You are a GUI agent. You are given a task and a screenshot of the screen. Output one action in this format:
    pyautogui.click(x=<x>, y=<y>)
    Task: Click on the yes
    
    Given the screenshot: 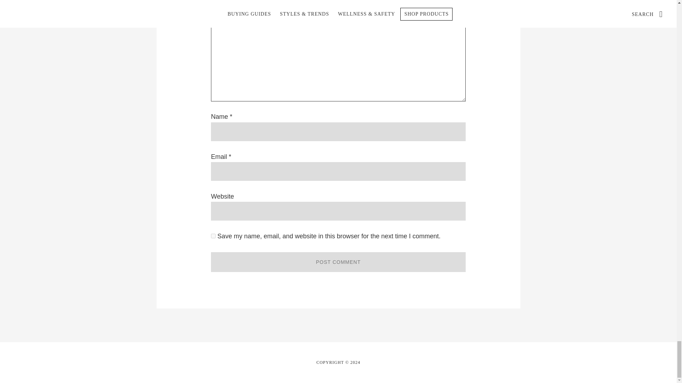 What is the action you would take?
    pyautogui.click(x=213, y=235)
    